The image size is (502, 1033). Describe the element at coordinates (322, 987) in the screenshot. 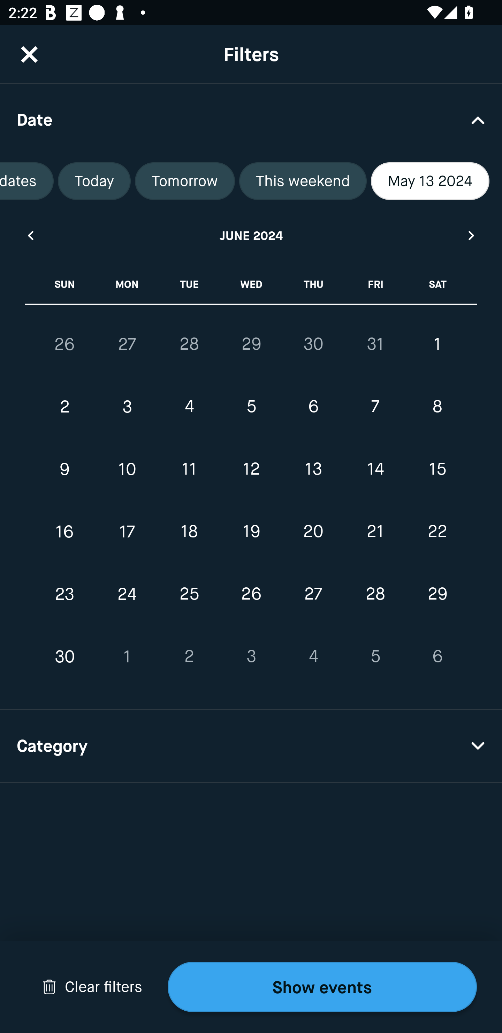

I see `Show events` at that location.